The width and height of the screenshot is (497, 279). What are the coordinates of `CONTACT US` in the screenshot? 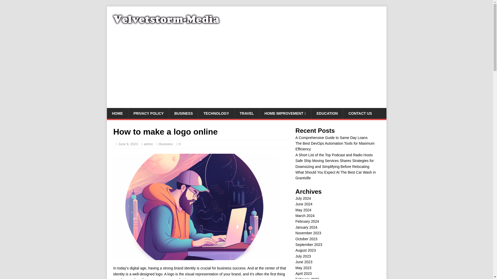 It's located at (360, 113).